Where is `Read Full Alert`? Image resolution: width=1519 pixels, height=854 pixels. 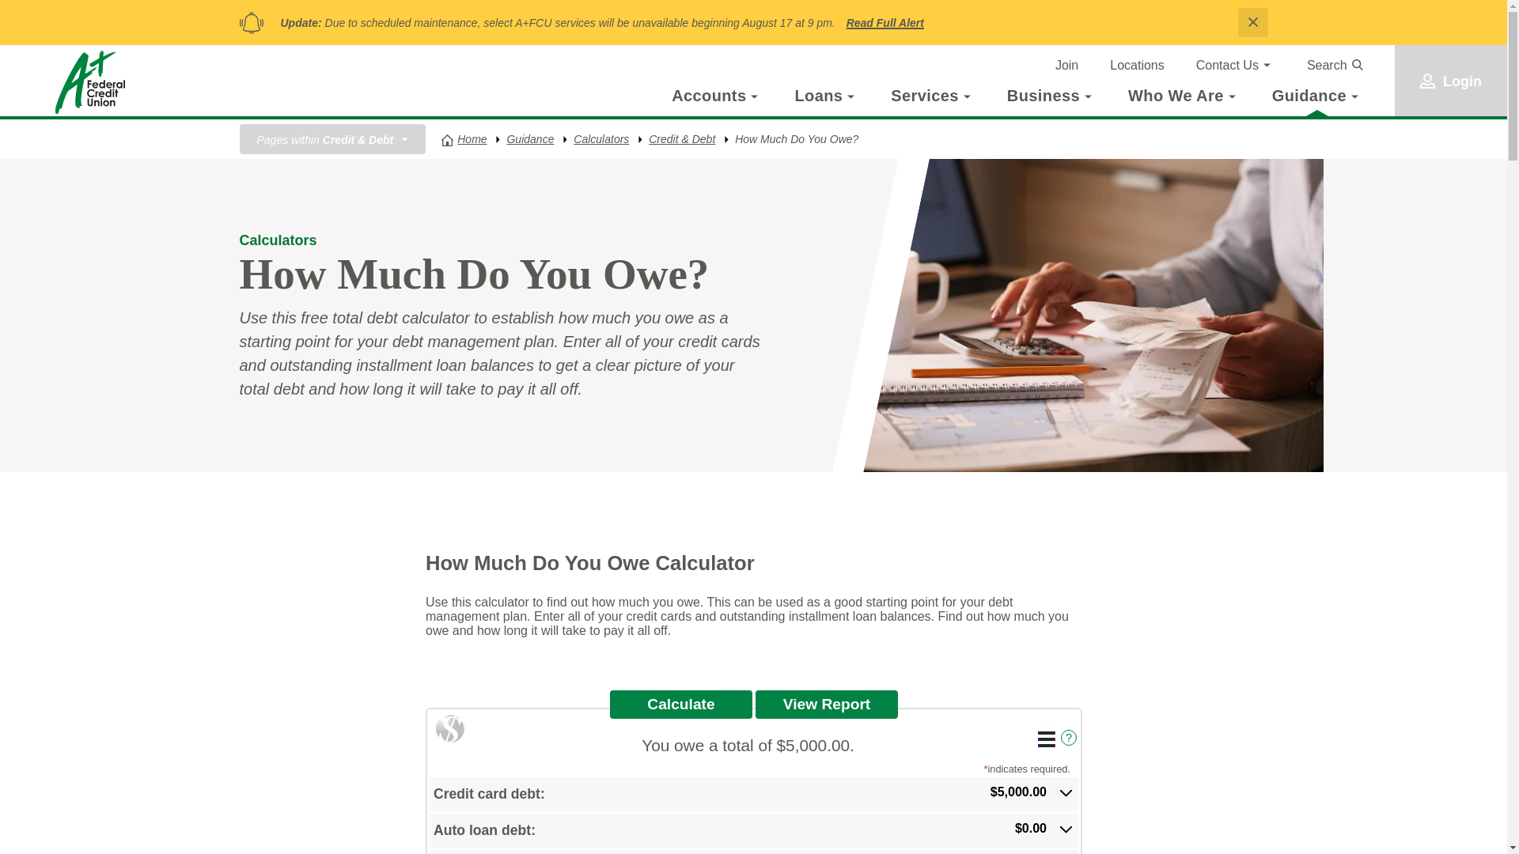
Read Full Alert is located at coordinates (885, 22).